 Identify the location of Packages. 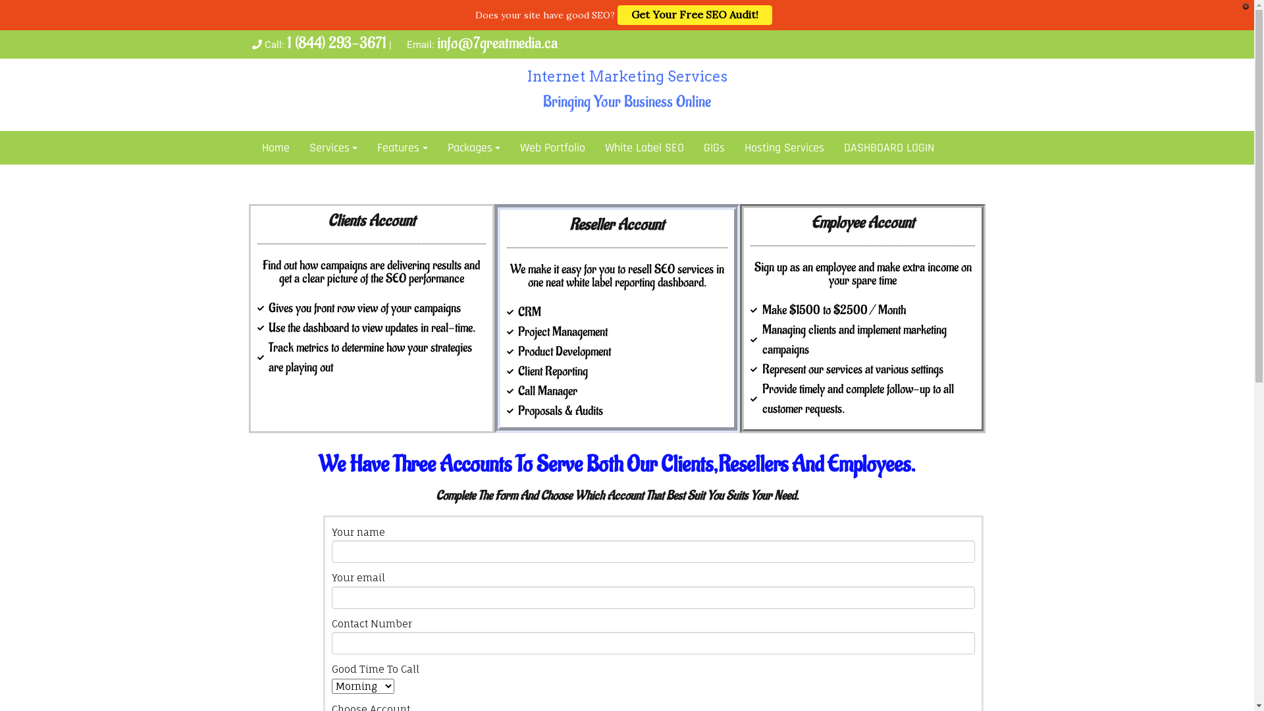
(474, 147).